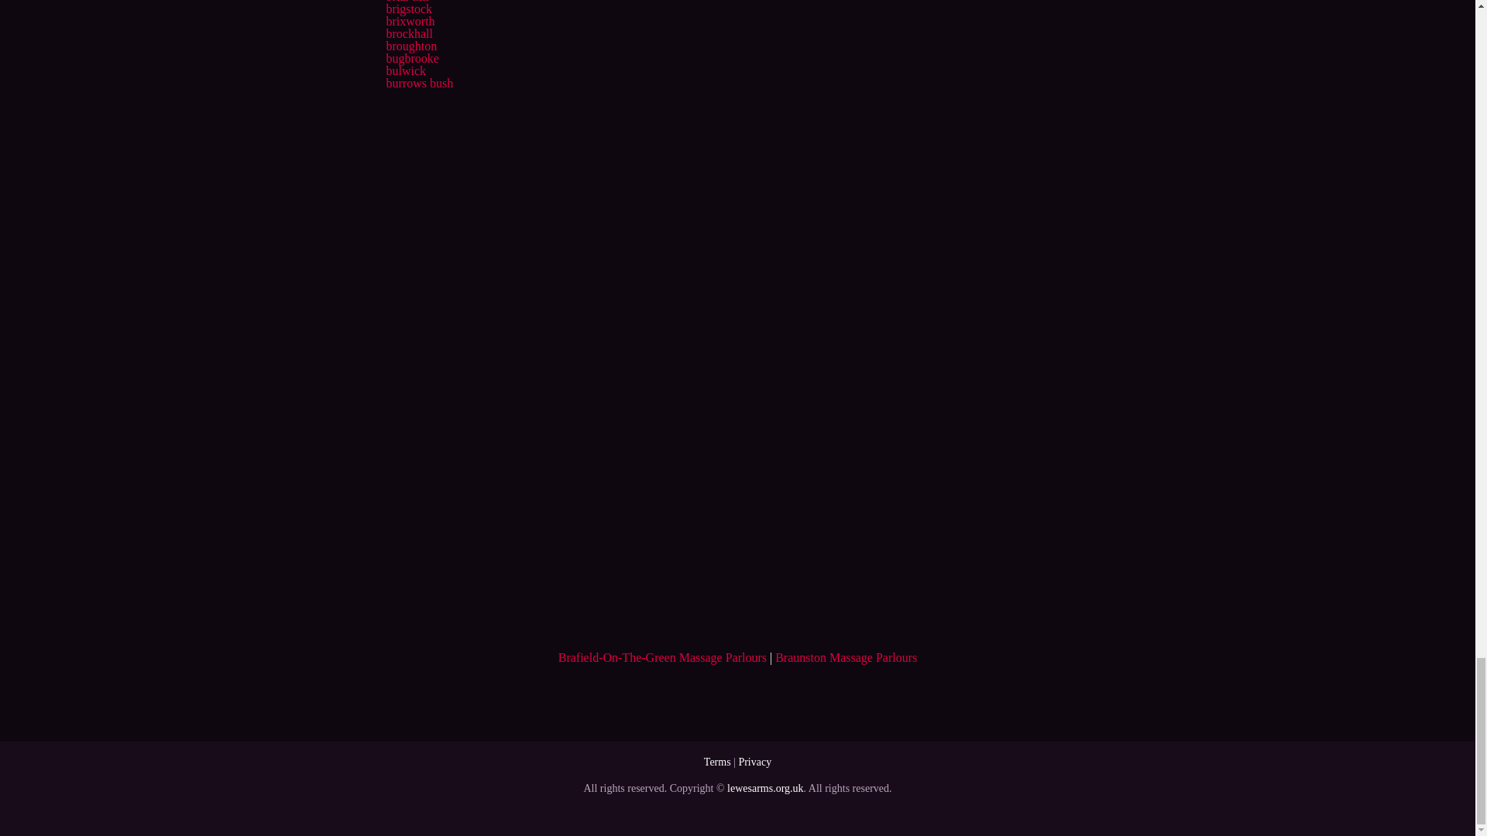 The height and width of the screenshot is (836, 1487). I want to click on brigstock, so click(409, 9).